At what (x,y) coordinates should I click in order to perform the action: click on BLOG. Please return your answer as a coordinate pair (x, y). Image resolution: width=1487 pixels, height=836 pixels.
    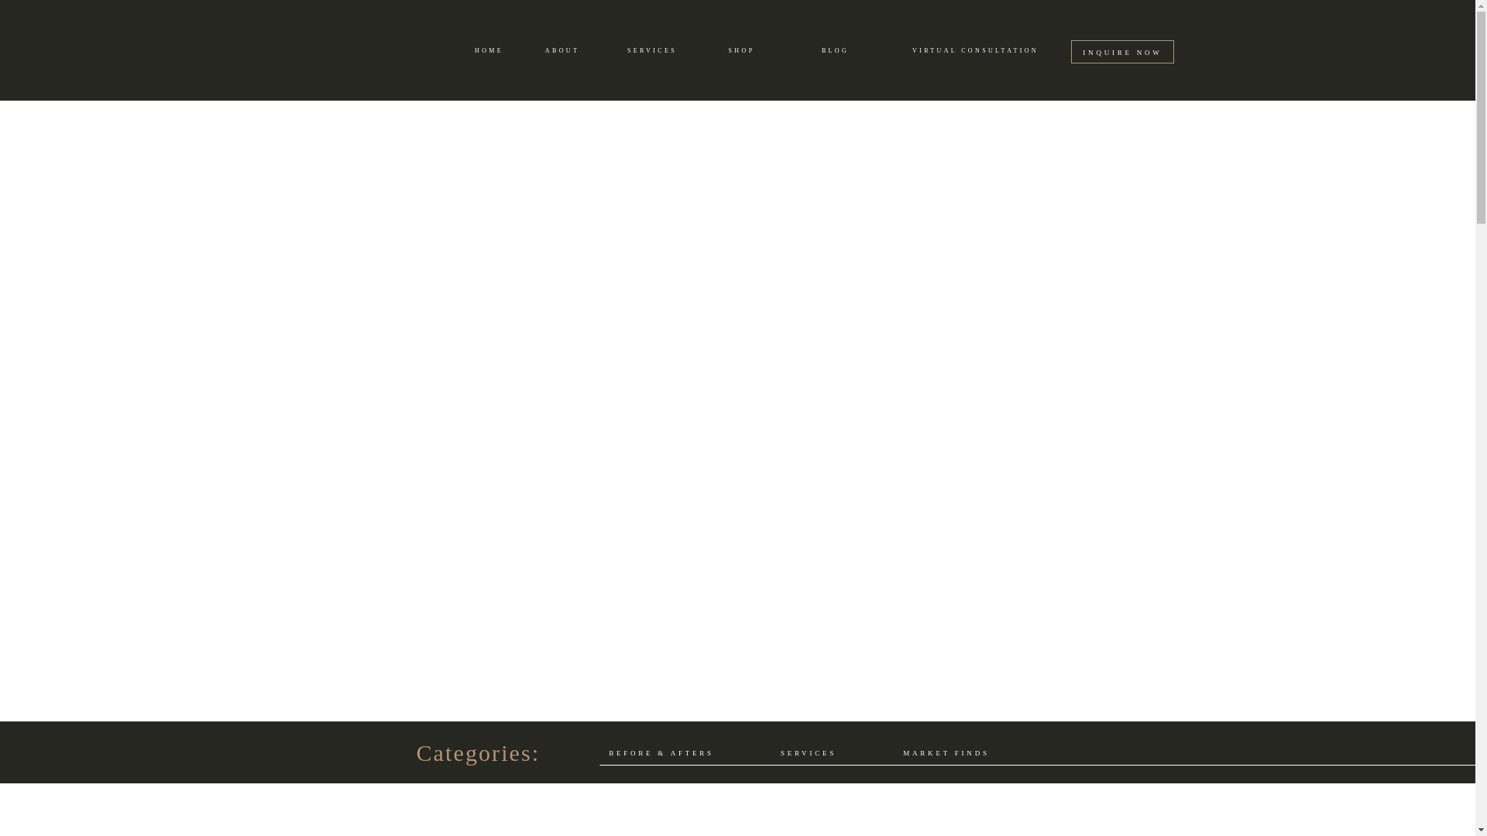
    Looking at the image, I should click on (835, 51).